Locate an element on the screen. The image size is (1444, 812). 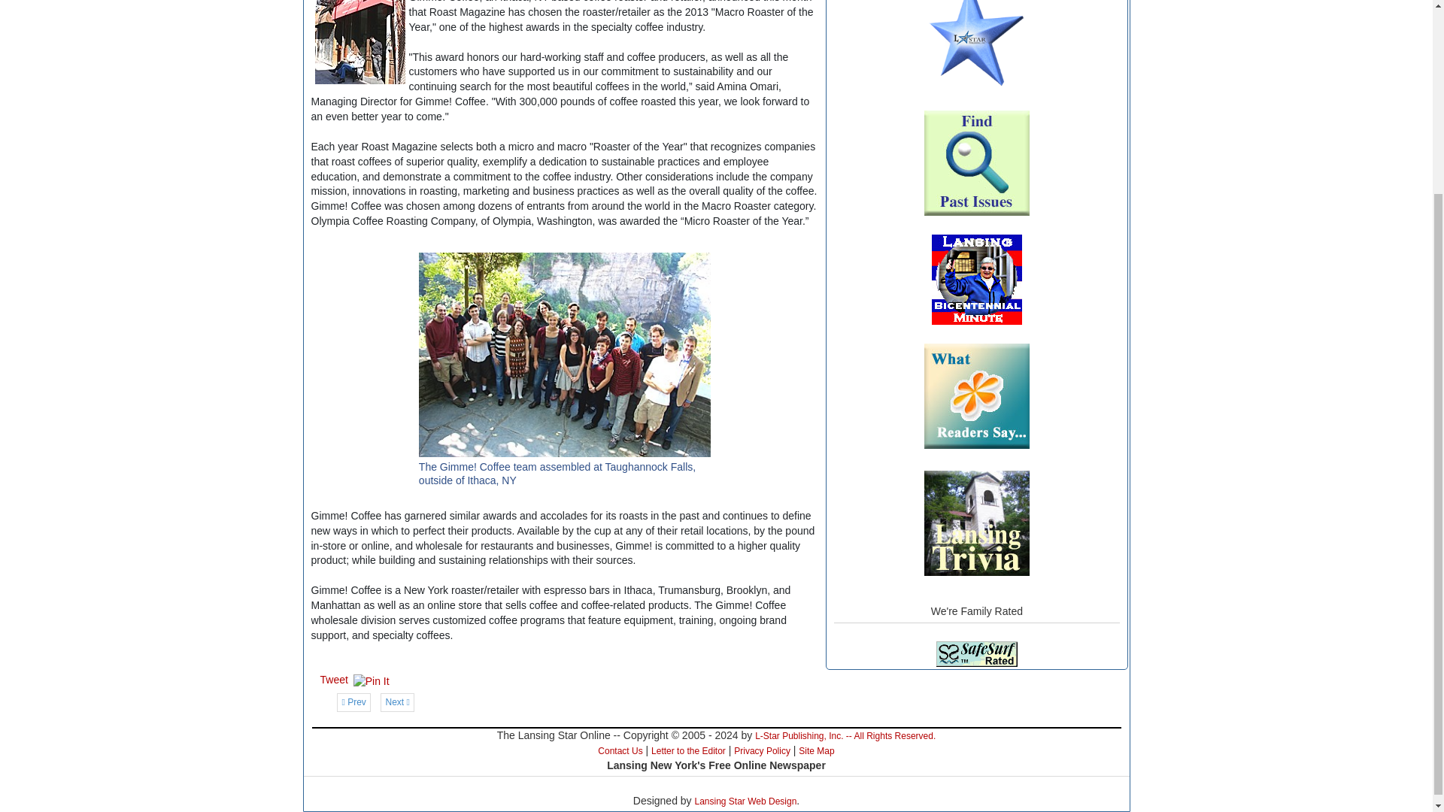
L-Star Publishing, Inc. -- All Rights Reserved. is located at coordinates (845, 736).